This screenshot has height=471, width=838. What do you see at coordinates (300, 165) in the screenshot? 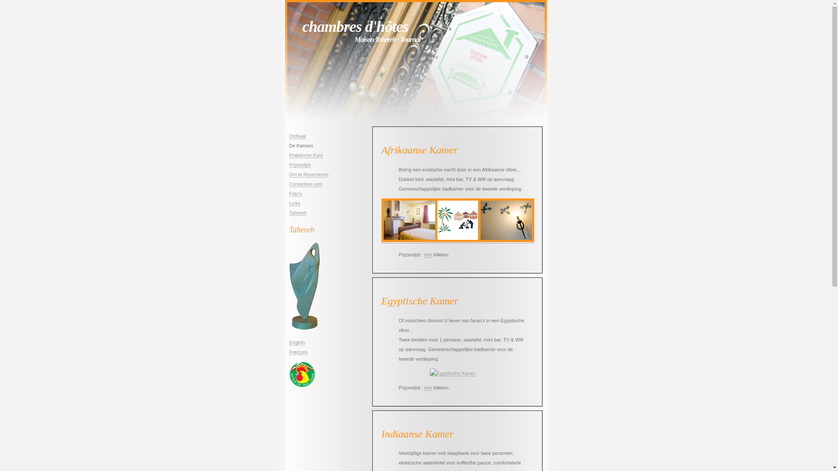
I see `Prijzenlijst` at bounding box center [300, 165].